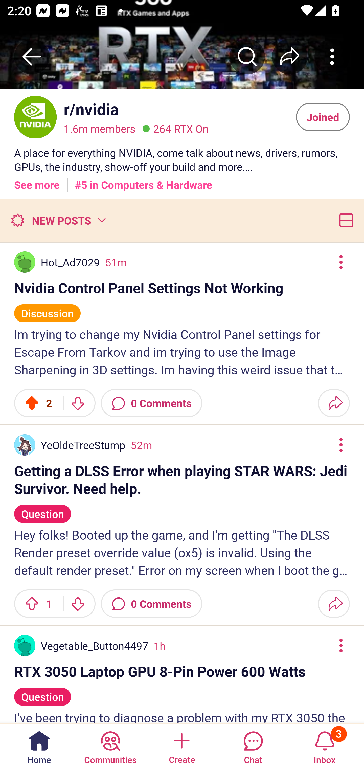 The height and width of the screenshot is (769, 364). What do you see at coordinates (42, 692) in the screenshot?
I see `Question` at bounding box center [42, 692].